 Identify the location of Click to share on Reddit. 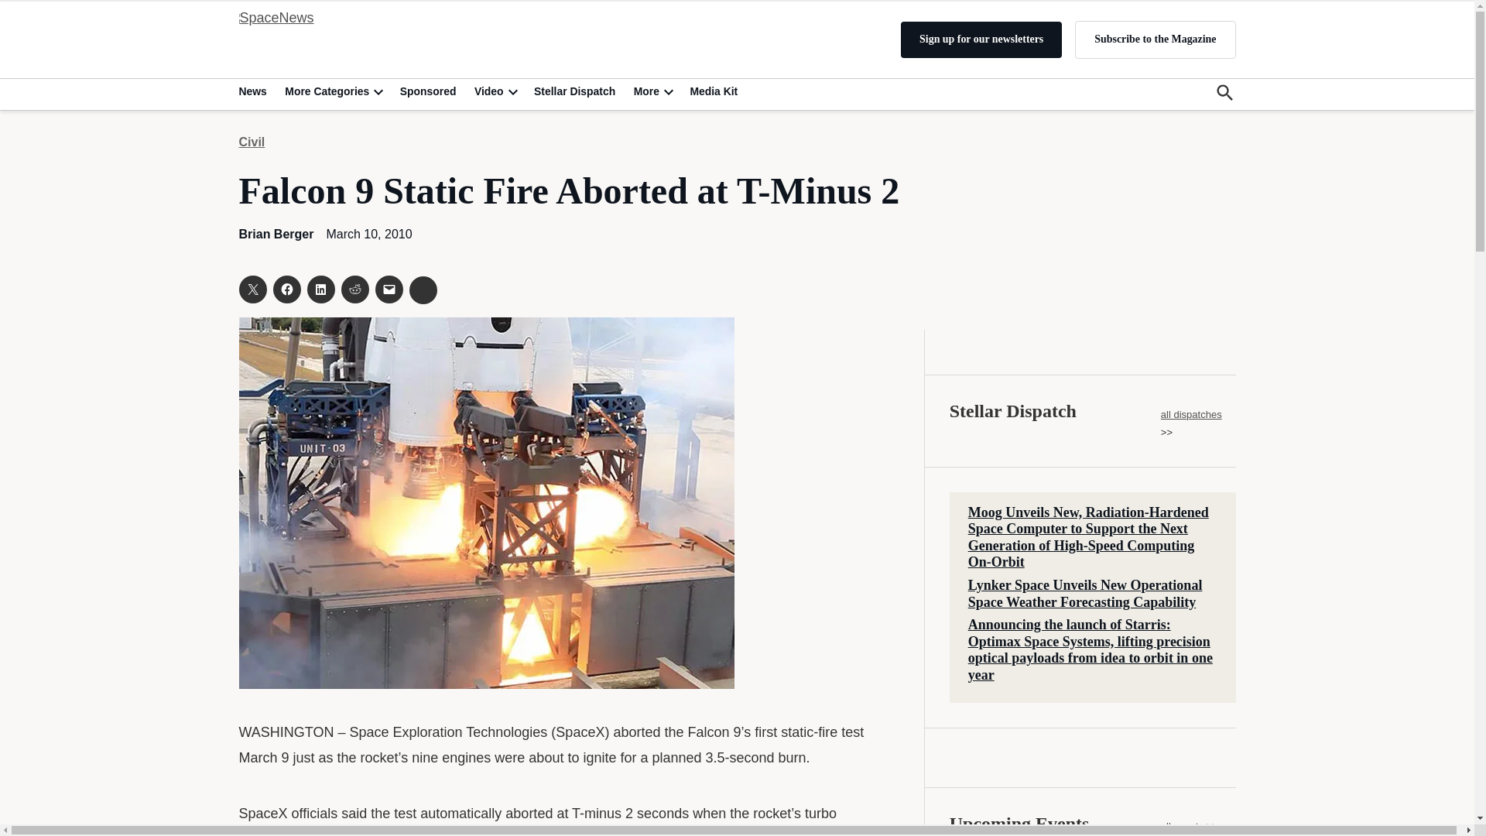
(354, 290).